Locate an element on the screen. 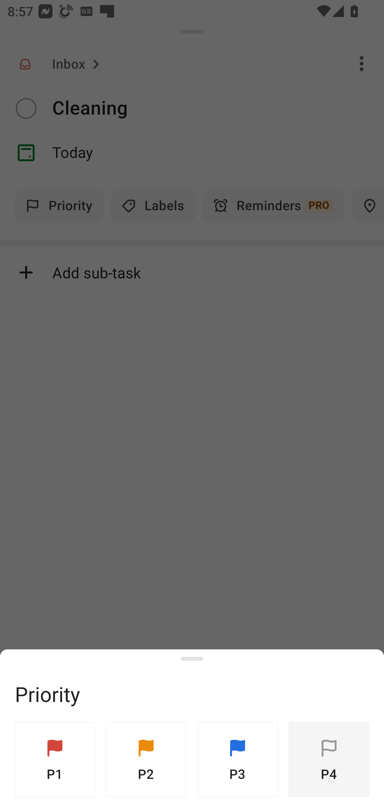 The image size is (384, 812). P2 is located at coordinates (146, 760).